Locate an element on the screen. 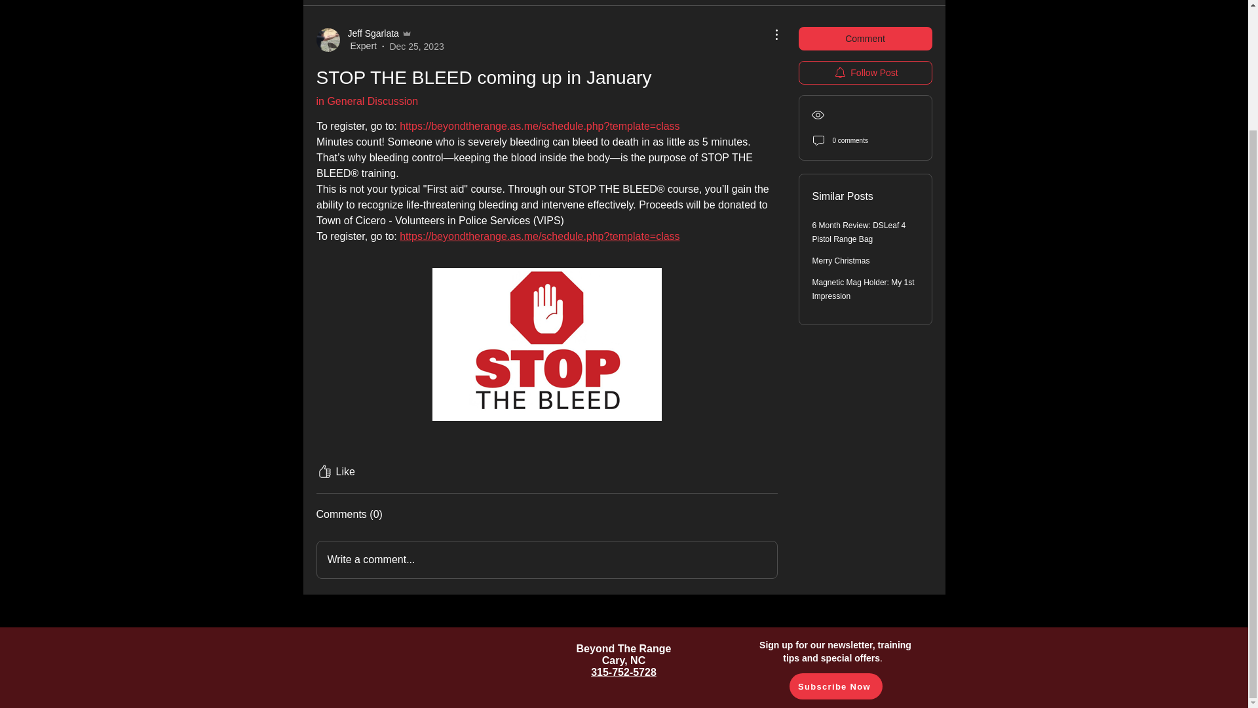  Like is located at coordinates (335, 472).